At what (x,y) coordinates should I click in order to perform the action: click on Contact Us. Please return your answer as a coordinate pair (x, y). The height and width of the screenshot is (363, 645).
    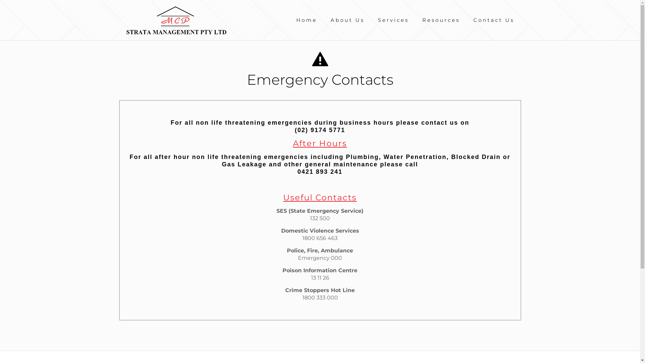
    Looking at the image, I should click on (493, 20).